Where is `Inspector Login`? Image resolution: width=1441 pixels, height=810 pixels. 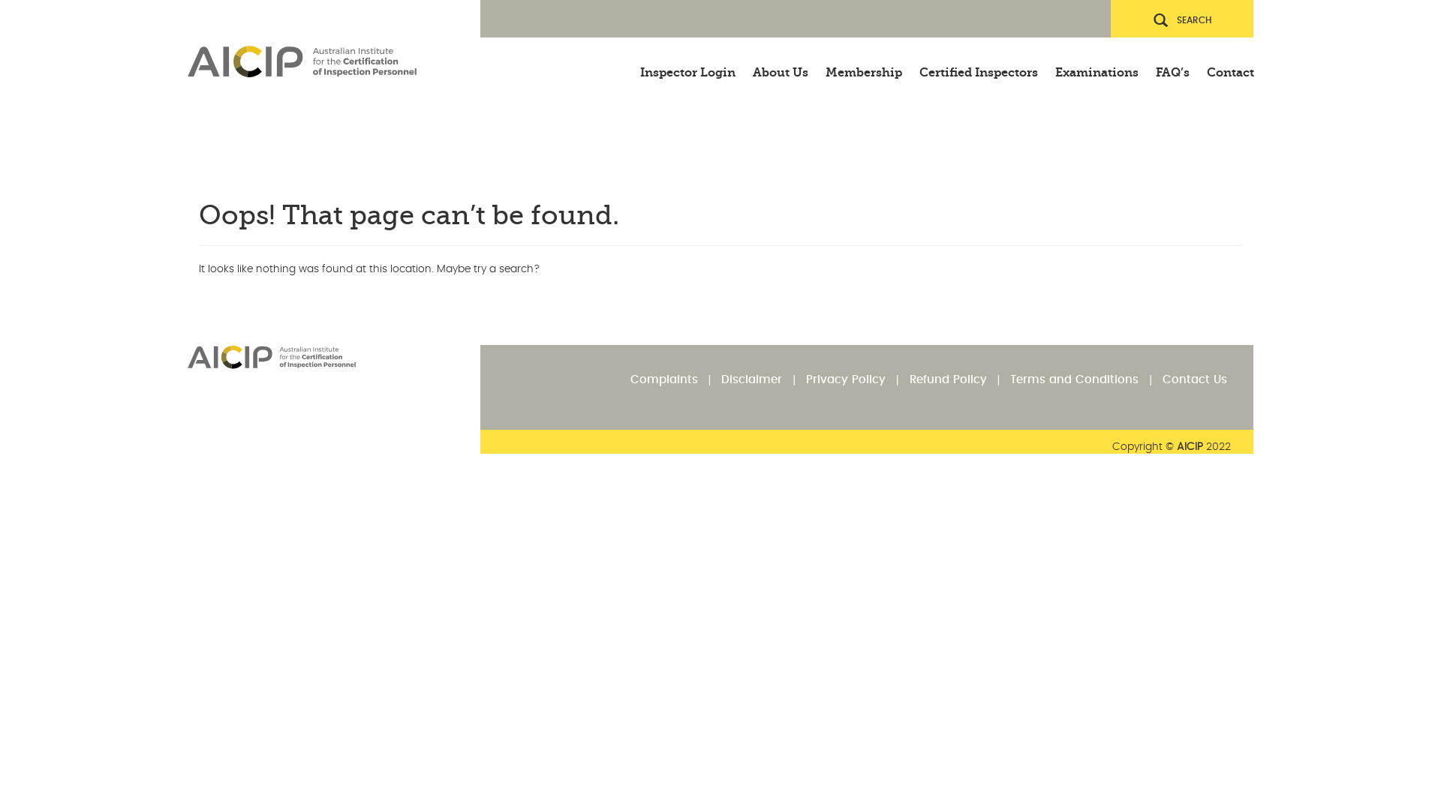 Inspector Login is located at coordinates (687, 64).